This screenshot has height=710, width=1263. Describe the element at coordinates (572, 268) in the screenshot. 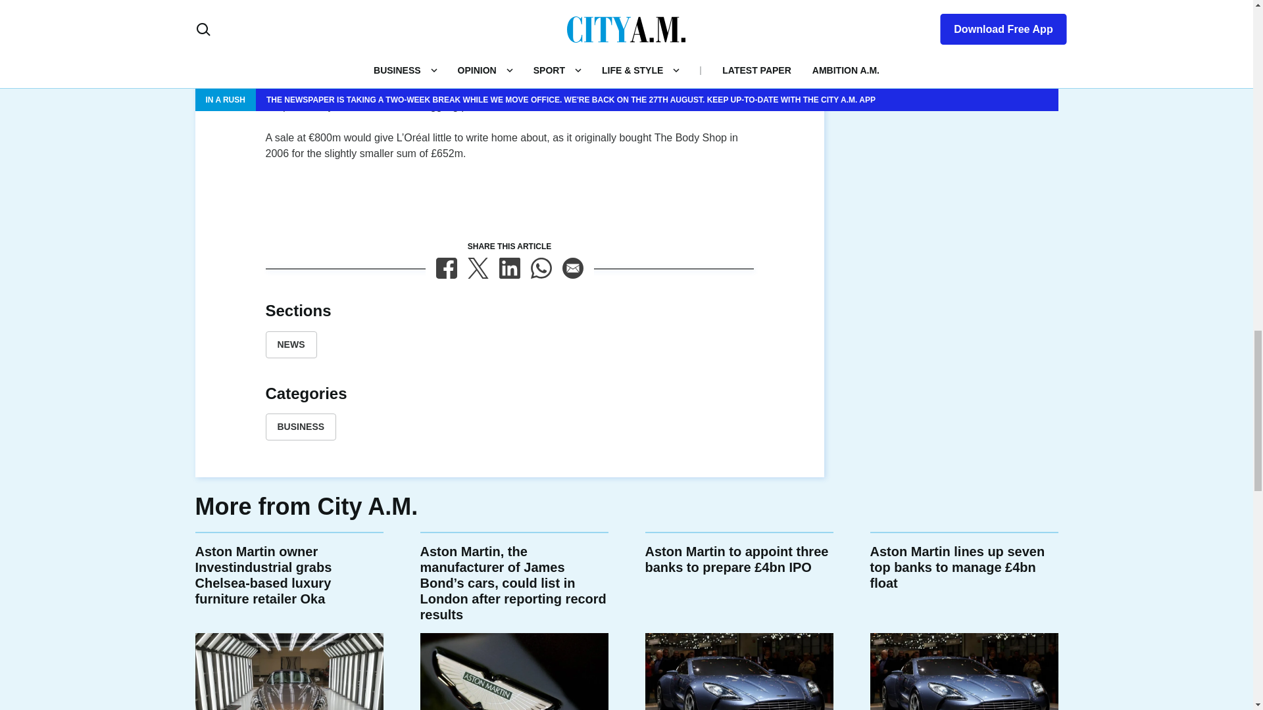

I see `Email` at that location.